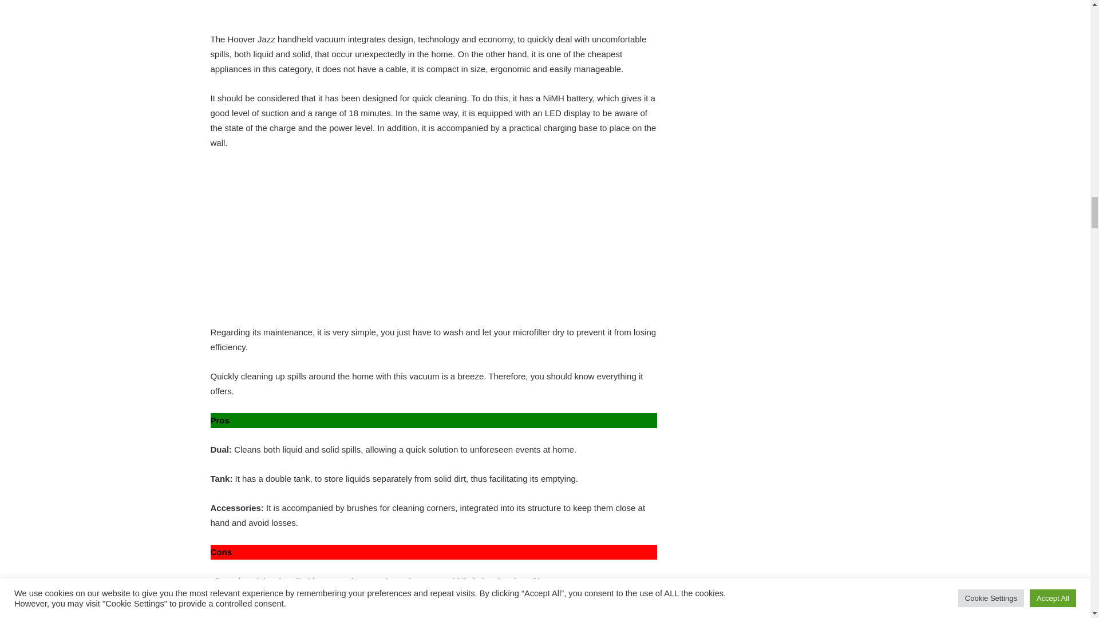 The height and width of the screenshot is (618, 1099). Describe the element at coordinates (287, 612) in the screenshot. I see `See this product on Amazon` at that location.